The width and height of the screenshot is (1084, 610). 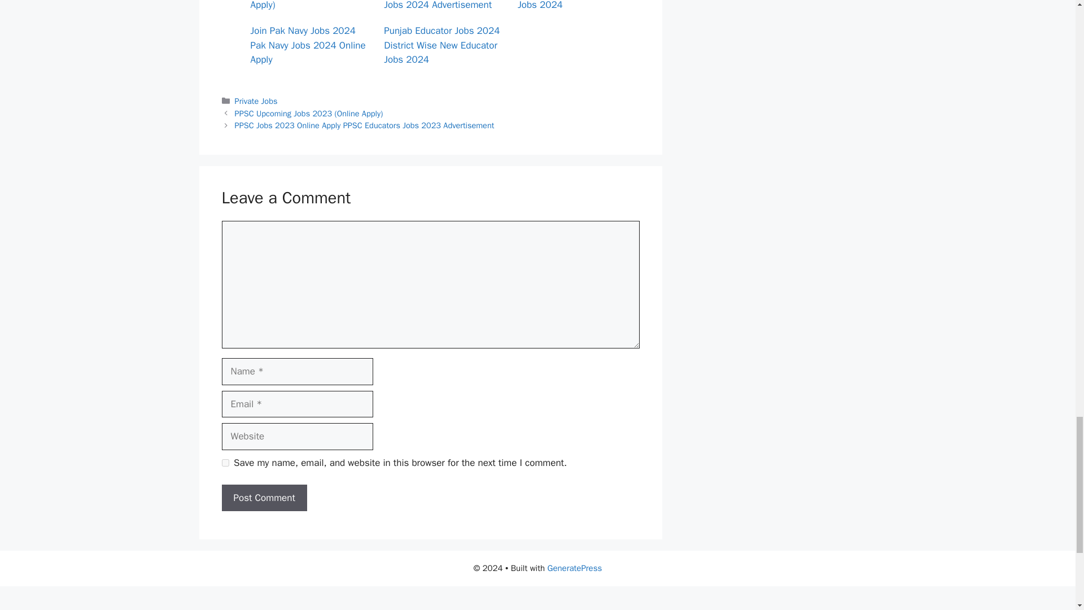 What do you see at coordinates (572, 6) in the screenshot?
I see `NBP Bank Jobs 2024 National Bank of Pakistan Jobs 2024` at bounding box center [572, 6].